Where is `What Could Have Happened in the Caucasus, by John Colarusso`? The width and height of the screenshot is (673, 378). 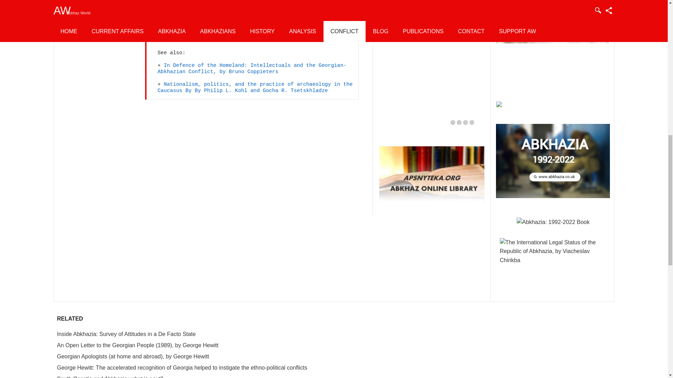 What Could Have Happened in the Caucasus, by John Colarusso is located at coordinates (433, 13).